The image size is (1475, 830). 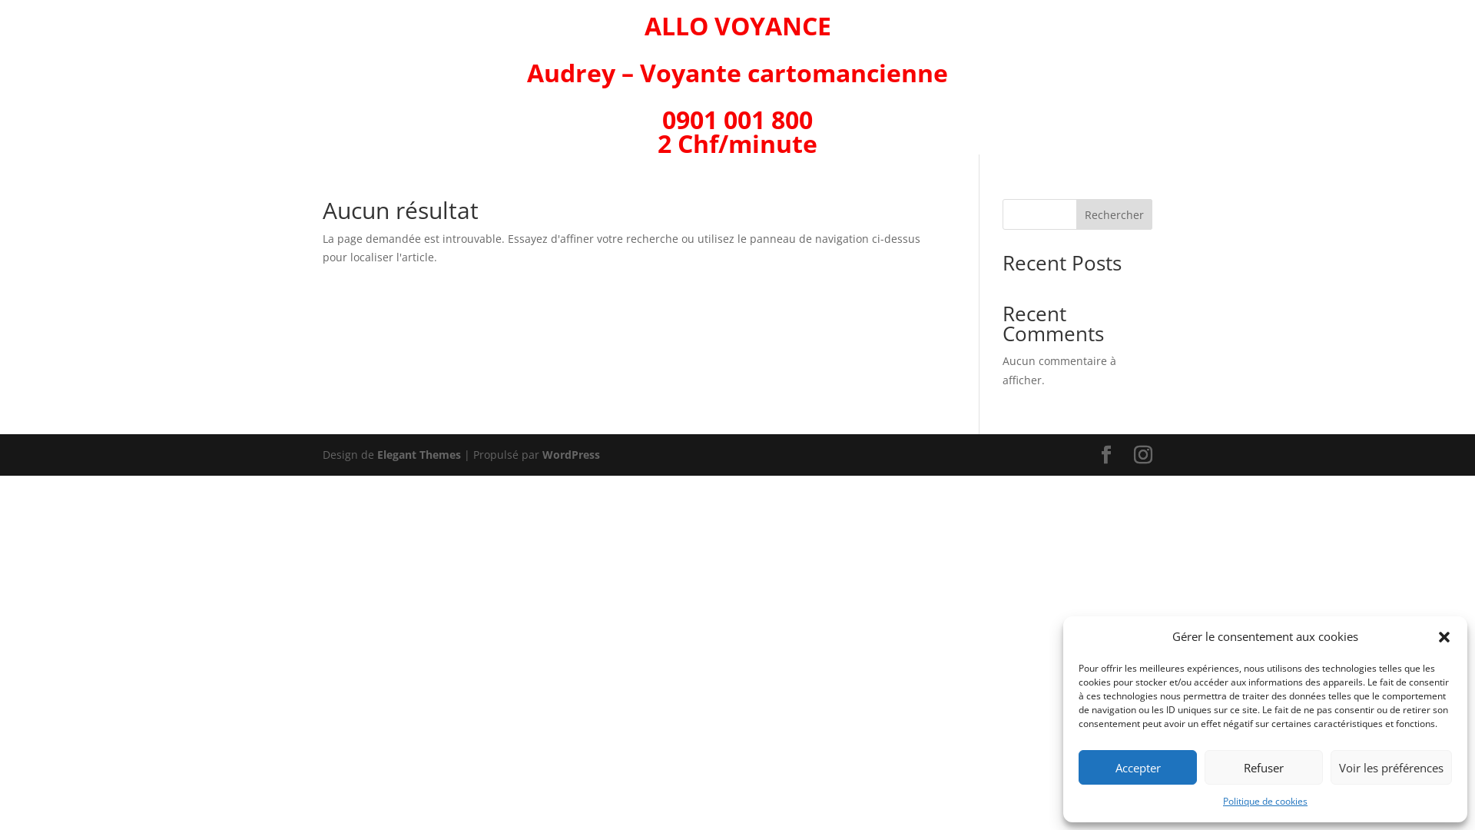 What do you see at coordinates (1264, 767) in the screenshot?
I see `Refuser` at bounding box center [1264, 767].